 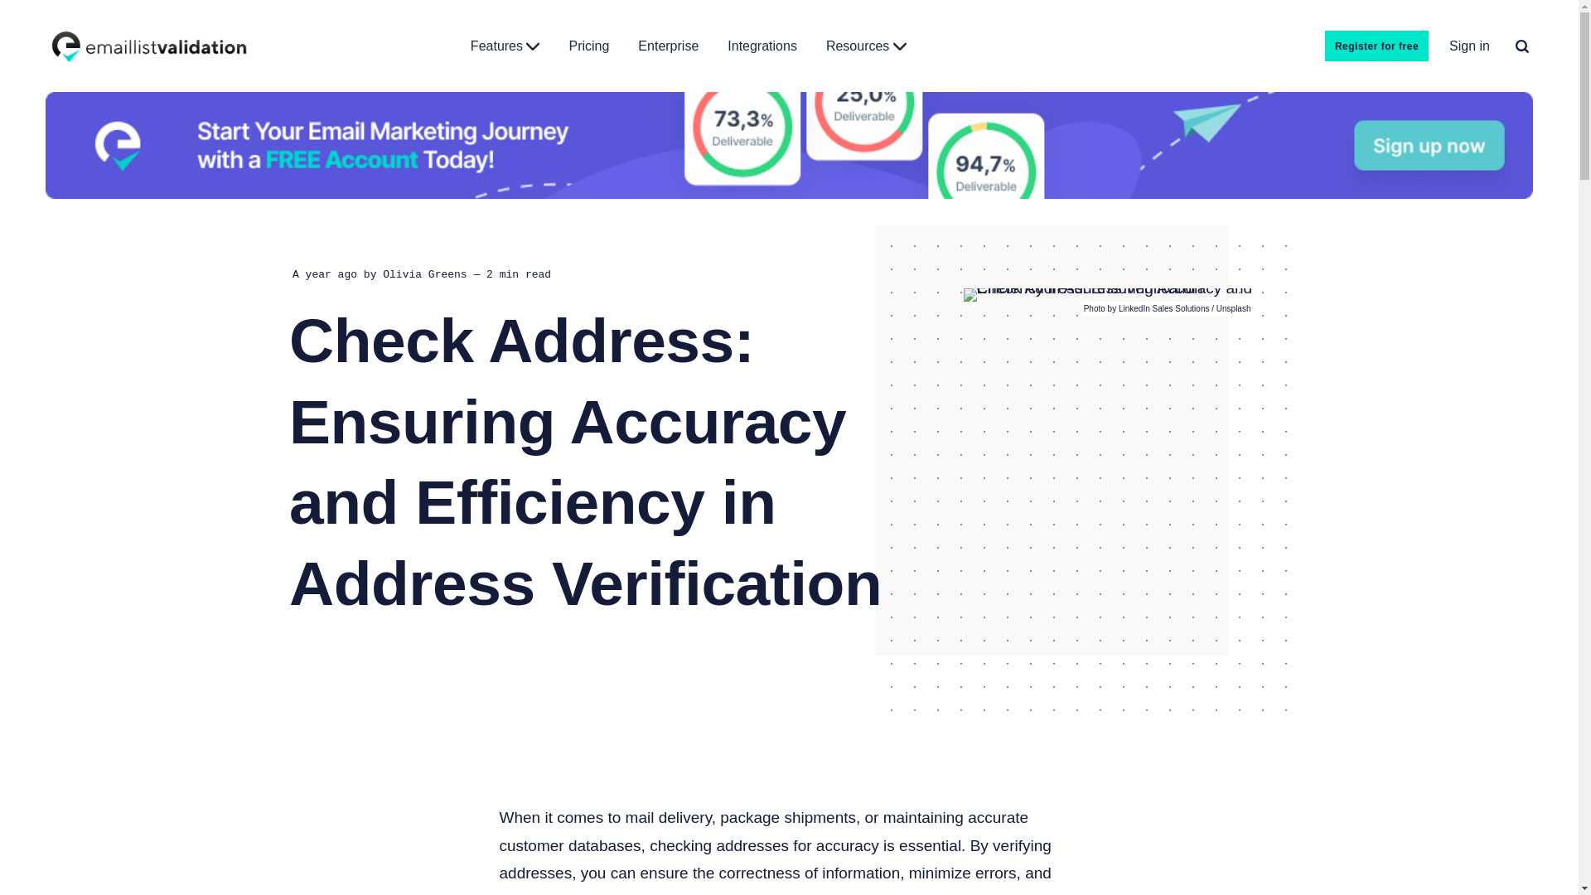 I want to click on Resources, so click(x=866, y=46).